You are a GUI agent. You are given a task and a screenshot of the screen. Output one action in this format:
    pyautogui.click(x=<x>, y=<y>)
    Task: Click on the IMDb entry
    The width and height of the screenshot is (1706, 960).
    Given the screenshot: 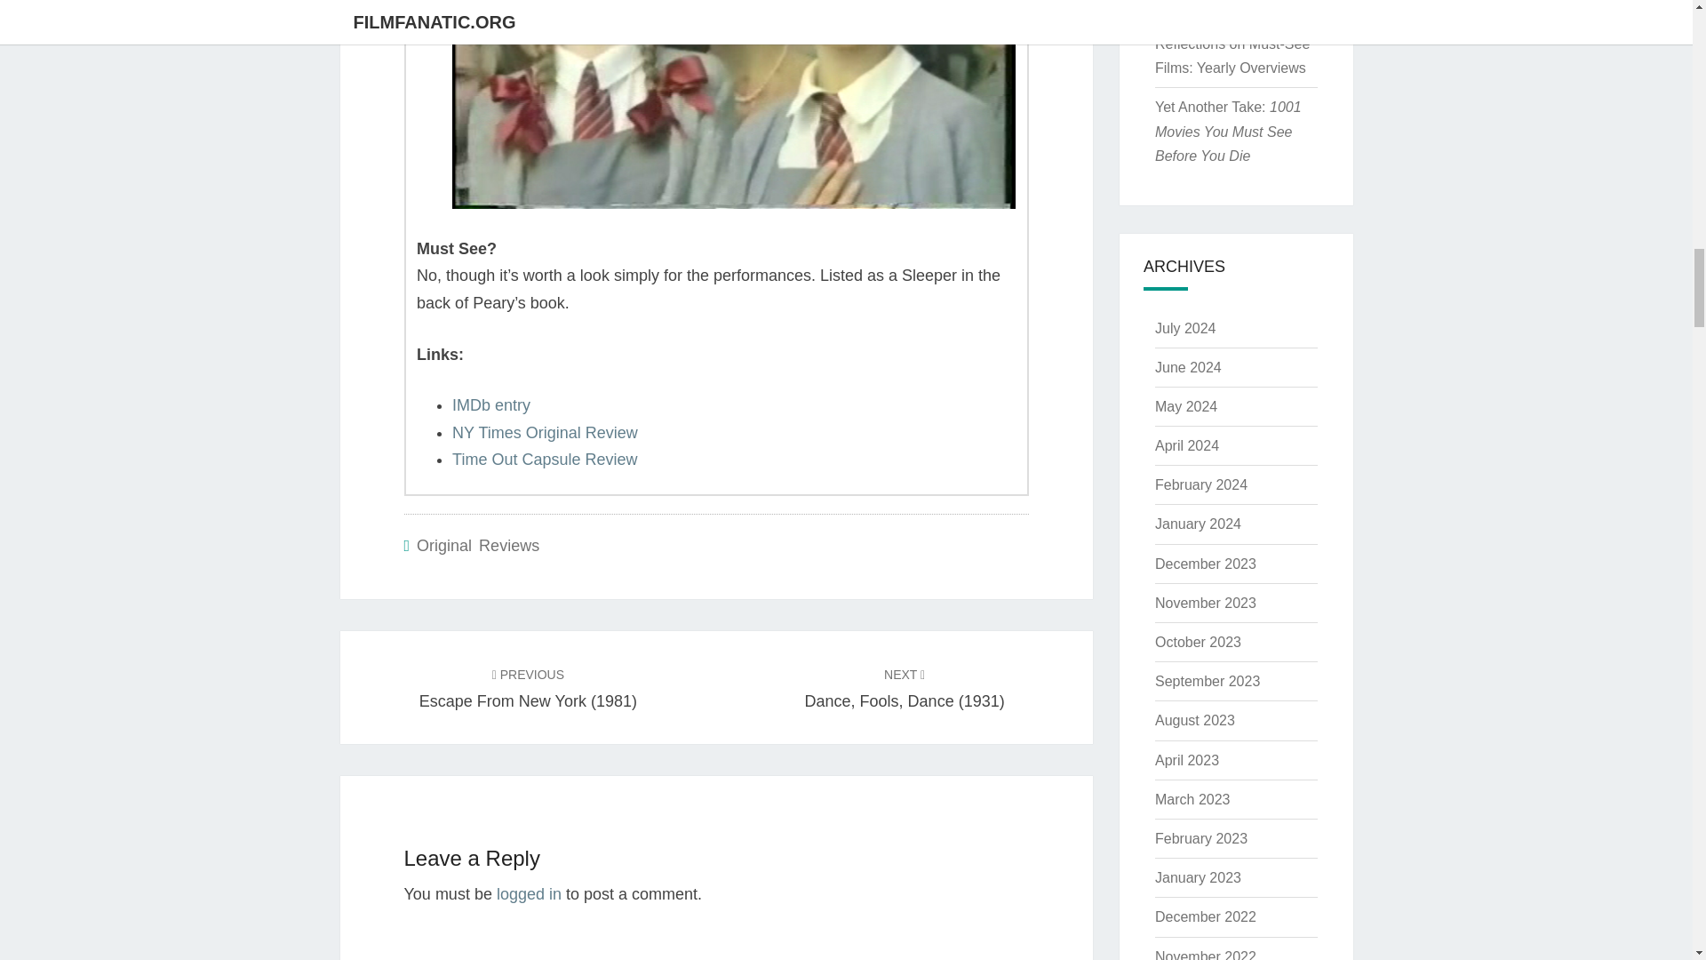 What is the action you would take?
    pyautogui.click(x=490, y=405)
    